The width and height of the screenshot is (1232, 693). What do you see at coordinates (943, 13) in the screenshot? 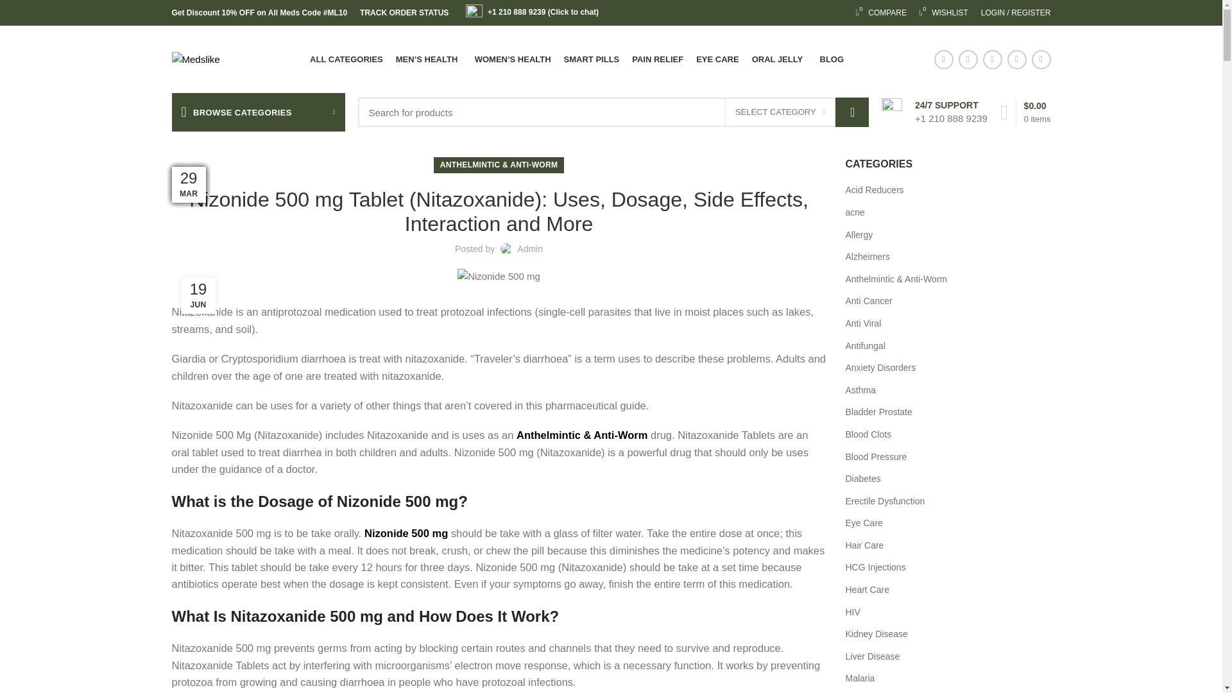
I see `Compare products` at bounding box center [943, 13].